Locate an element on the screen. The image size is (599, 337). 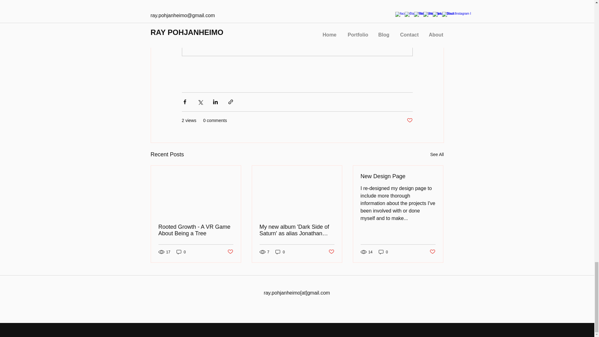
Post not marked as liked is located at coordinates (409, 120).